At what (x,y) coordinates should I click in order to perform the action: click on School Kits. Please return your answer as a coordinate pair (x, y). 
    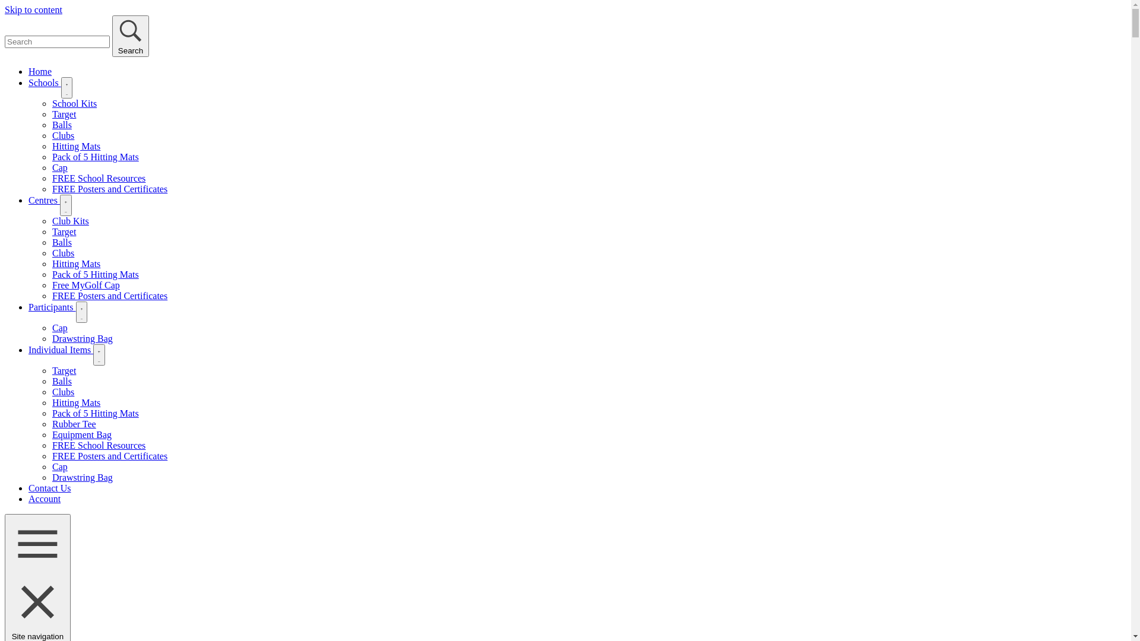
    Looking at the image, I should click on (75, 103).